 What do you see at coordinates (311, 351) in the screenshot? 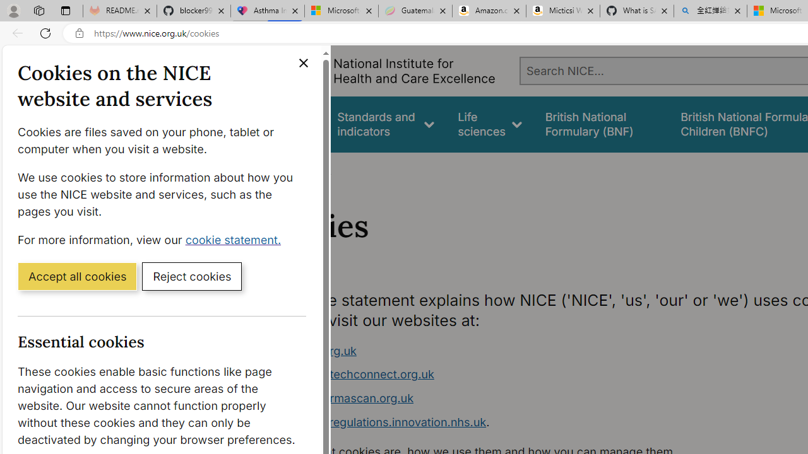
I see `www.nice.org.uk` at bounding box center [311, 351].